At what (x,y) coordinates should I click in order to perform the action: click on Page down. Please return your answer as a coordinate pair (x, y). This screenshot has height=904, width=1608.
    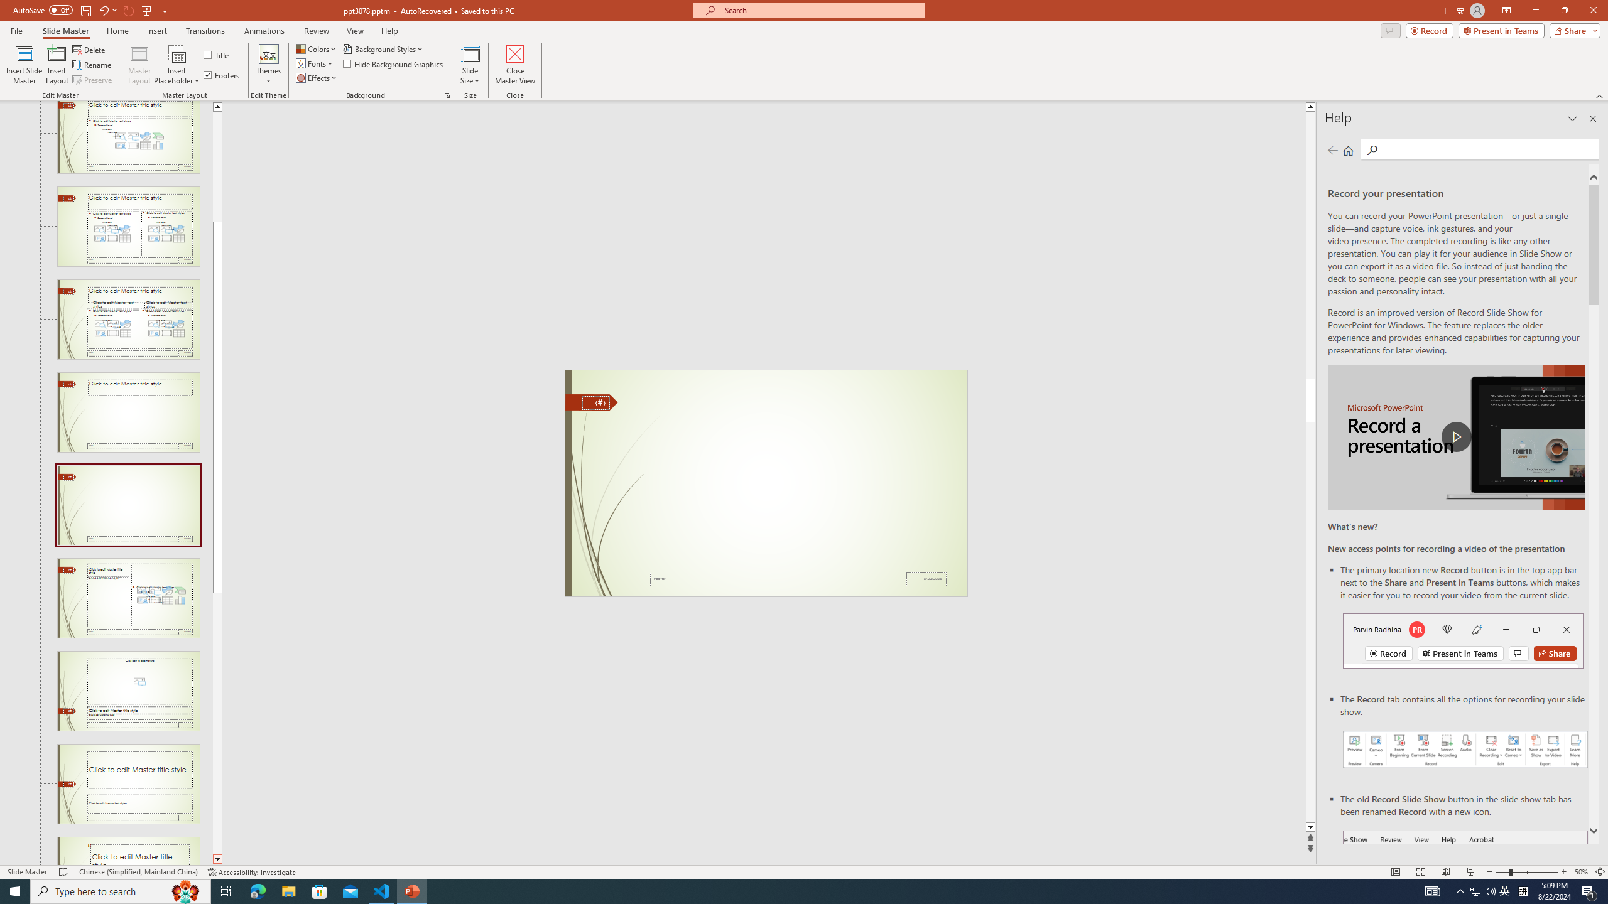
    Looking at the image, I should click on (217, 723).